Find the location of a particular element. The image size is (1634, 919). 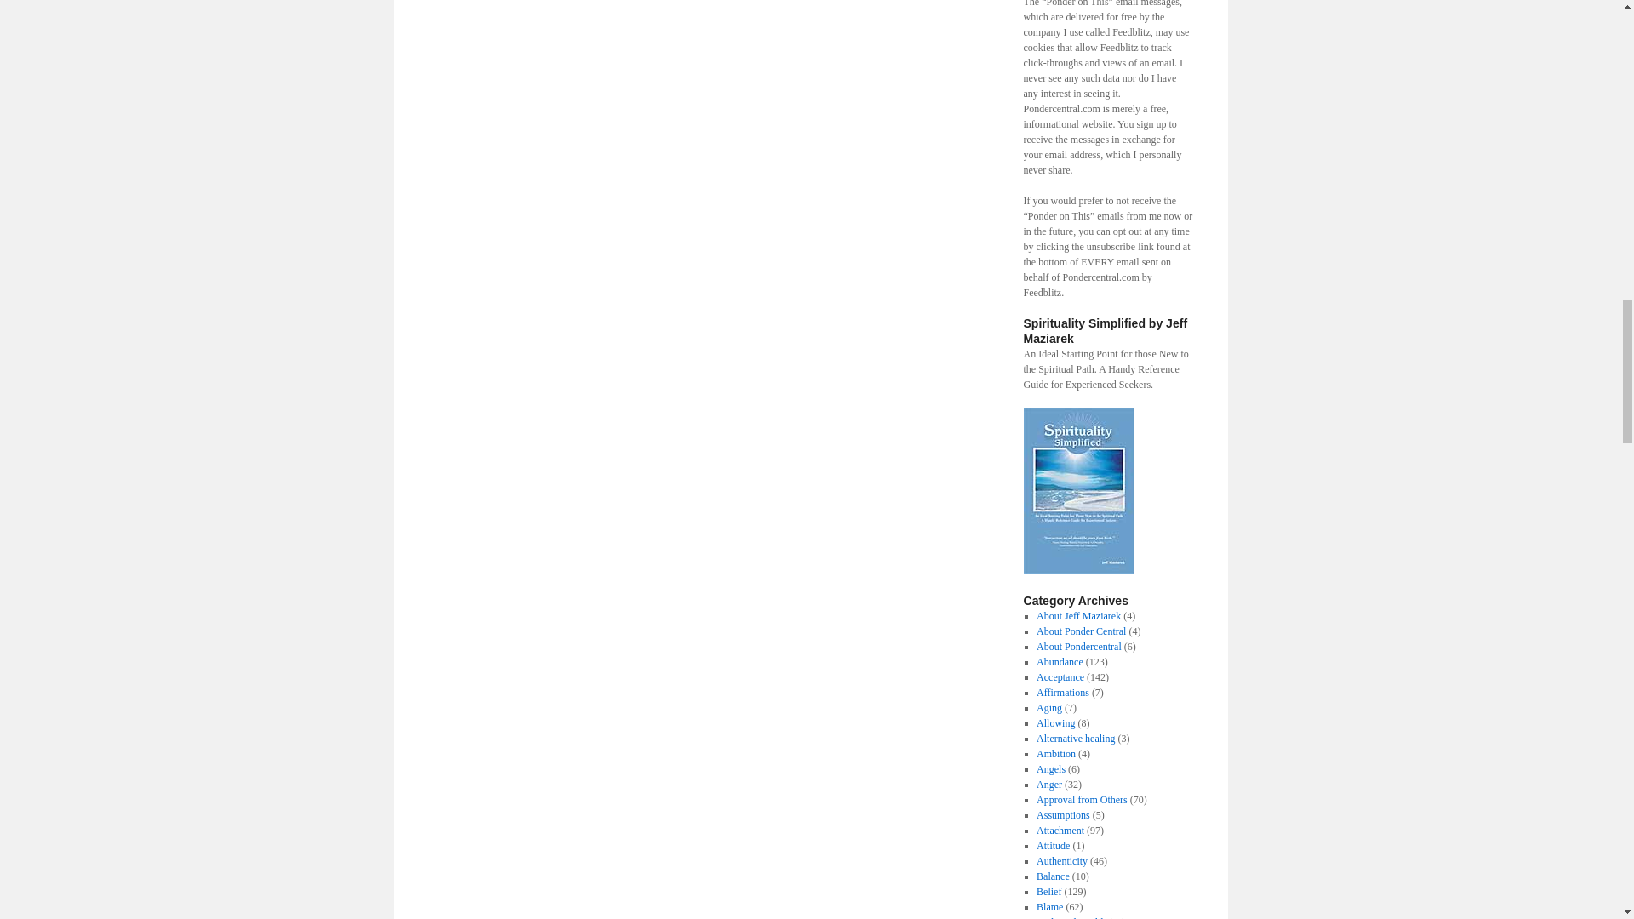

About Pondercentral is located at coordinates (1078, 646).